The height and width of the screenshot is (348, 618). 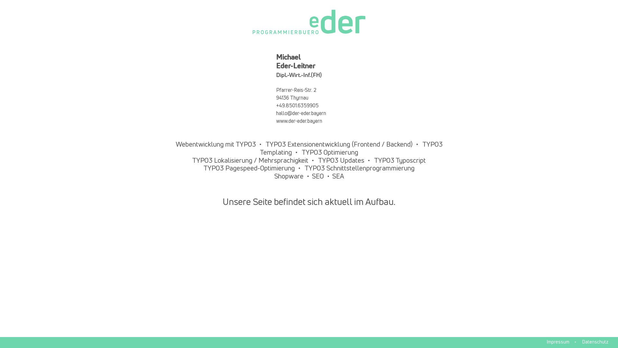 I want to click on Impressum, so click(x=558, y=342).